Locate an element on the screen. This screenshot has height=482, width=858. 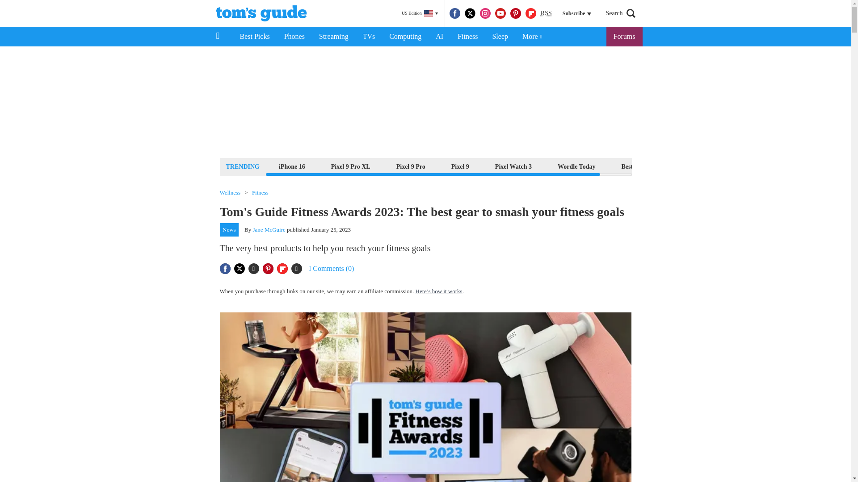
Phones is located at coordinates (294, 37).